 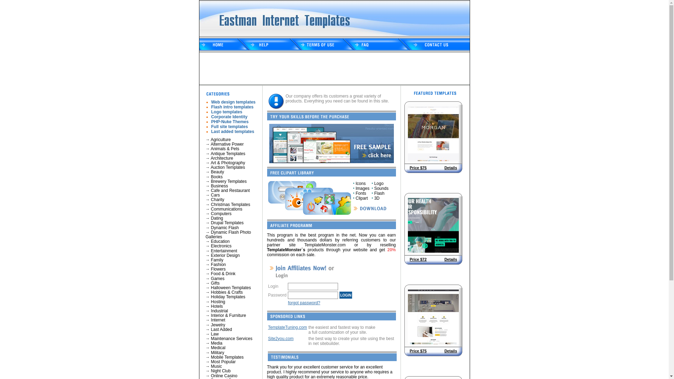 I want to click on Brewery Templates, so click(x=229, y=181).